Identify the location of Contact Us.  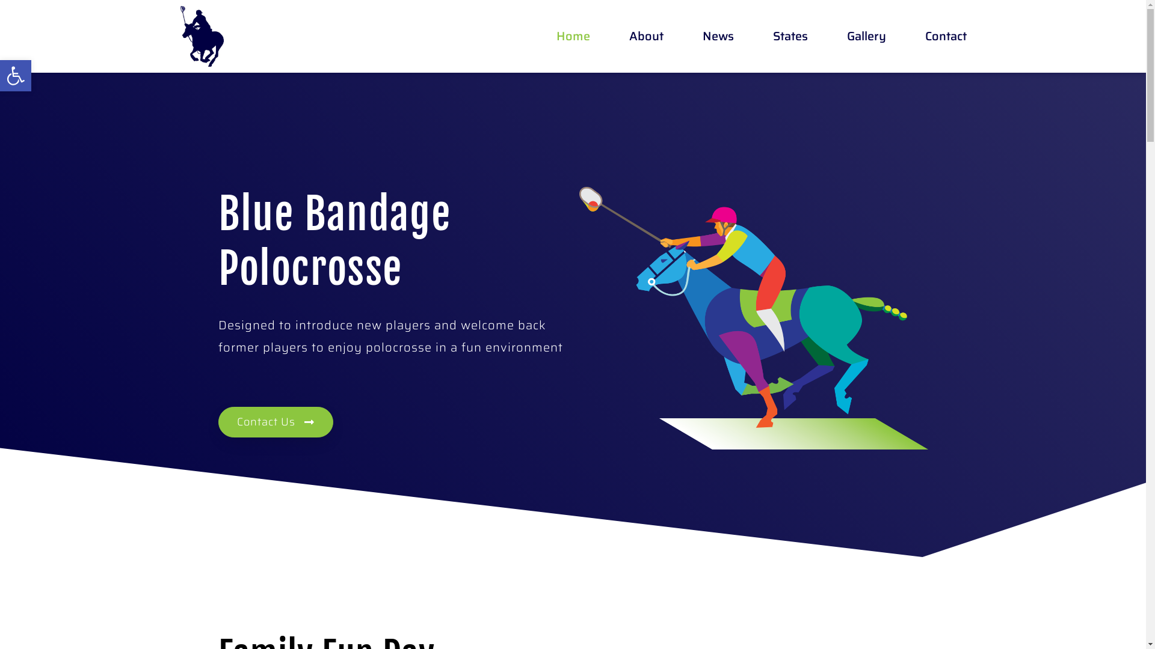
(276, 422).